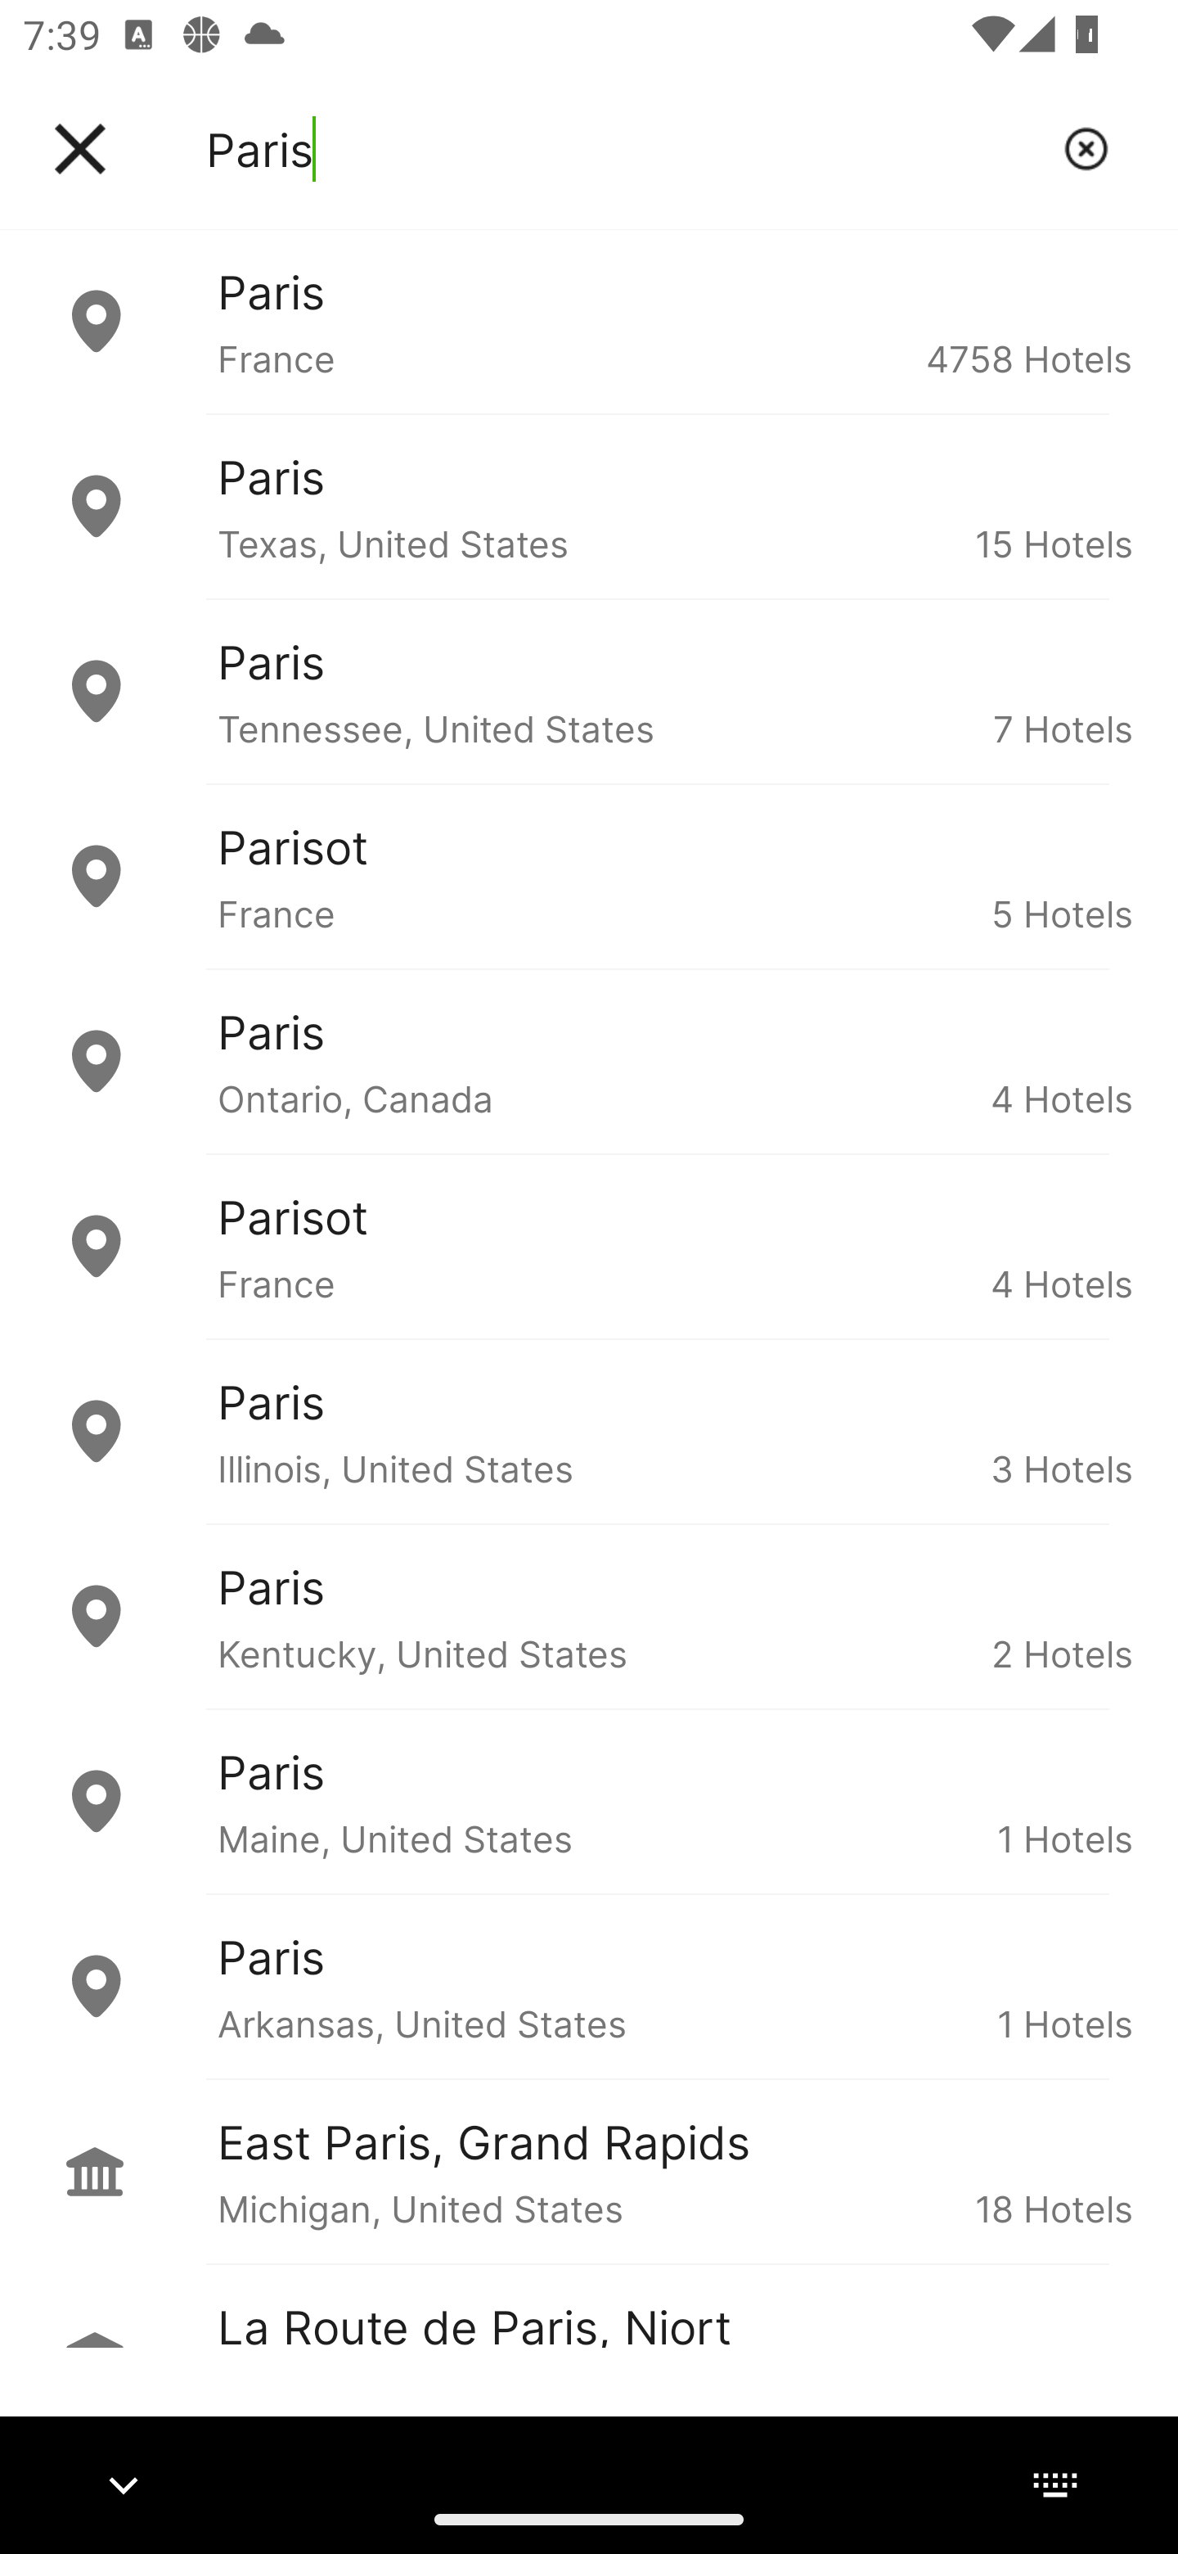 The height and width of the screenshot is (2554, 1178). I want to click on Paris France 4758 Hotels, so click(589, 321).